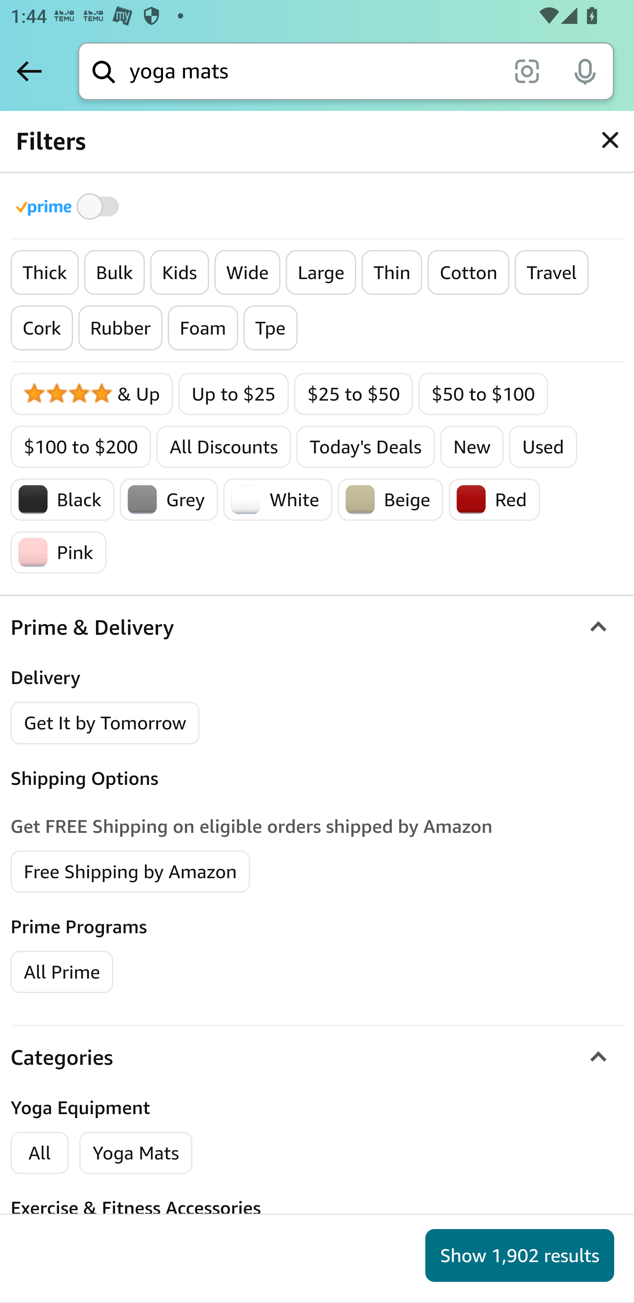 The width and height of the screenshot is (634, 1303). Describe the element at coordinates (63, 500) in the screenshot. I see `Black Black Black Black` at that location.